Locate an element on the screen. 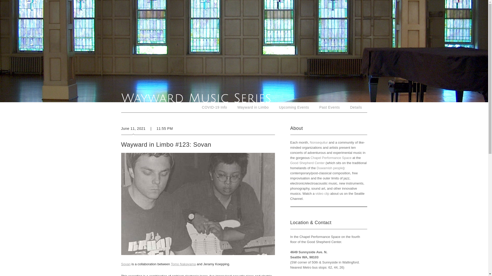  Sovan is located at coordinates (126, 264).